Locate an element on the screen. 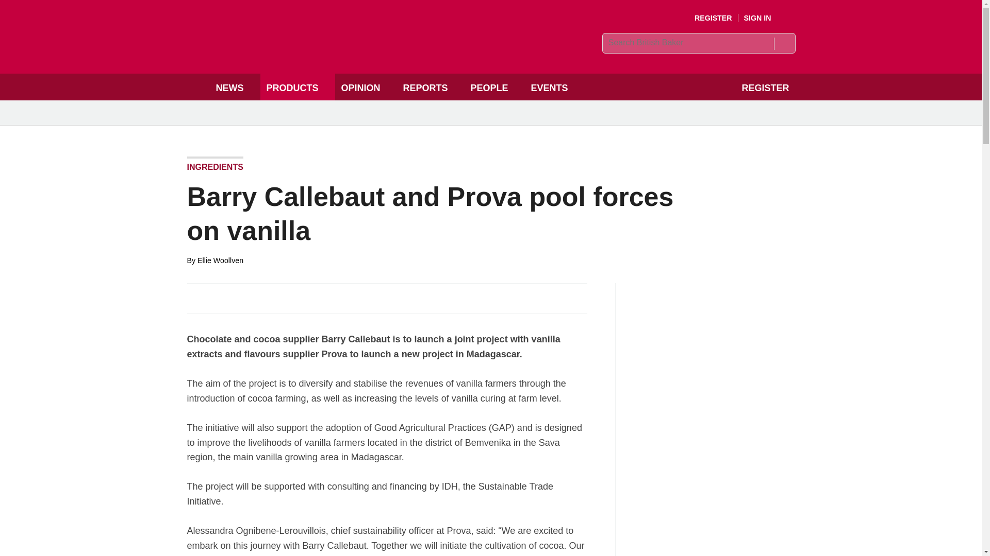  REGISTER is located at coordinates (714, 18).